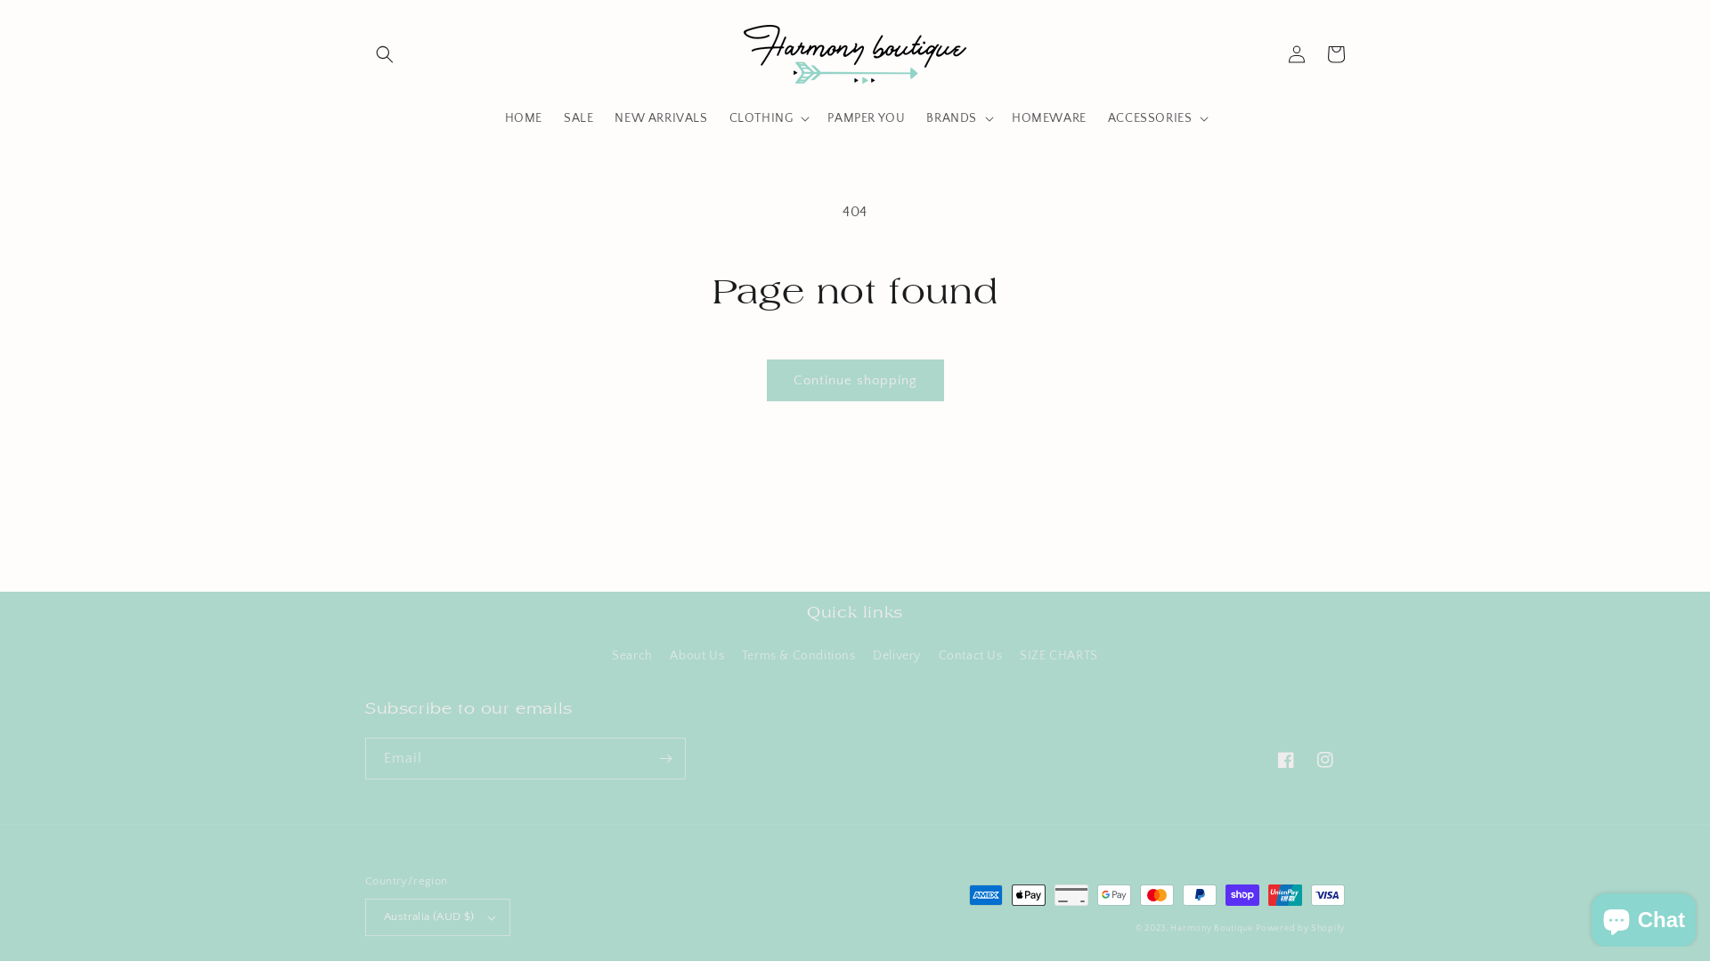 The width and height of the screenshot is (1710, 961). Describe the element at coordinates (1049, 118) in the screenshot. I see `HOMEWARE` at that location.